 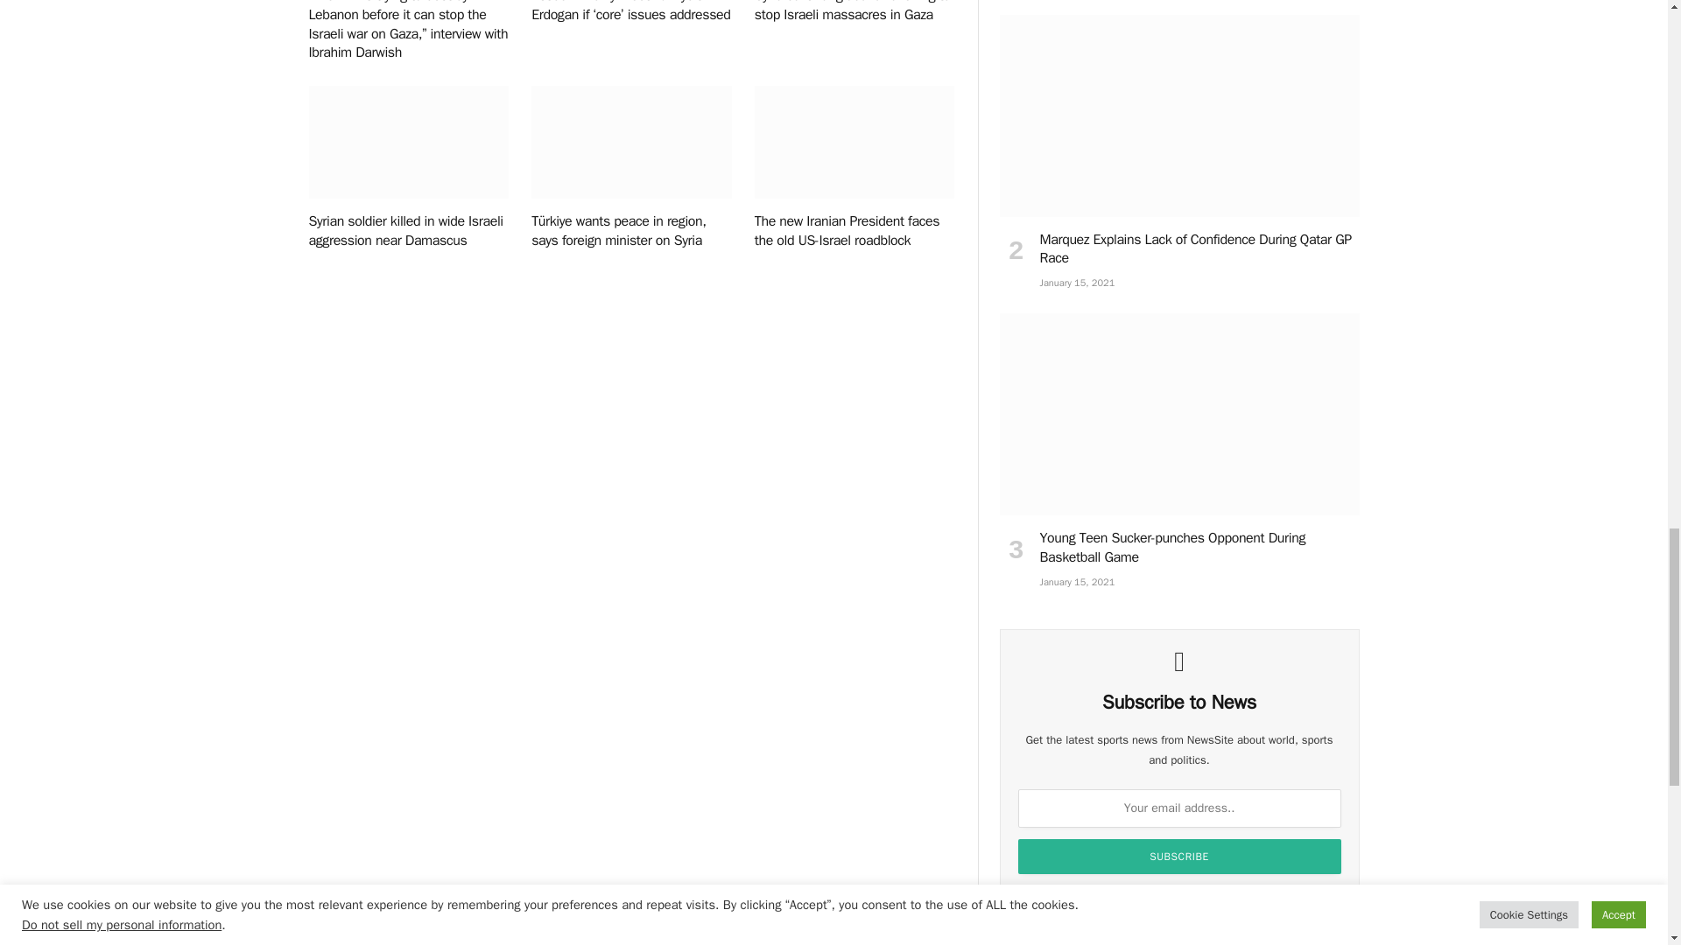 I want to click on on, so click(x=1037, y=899).